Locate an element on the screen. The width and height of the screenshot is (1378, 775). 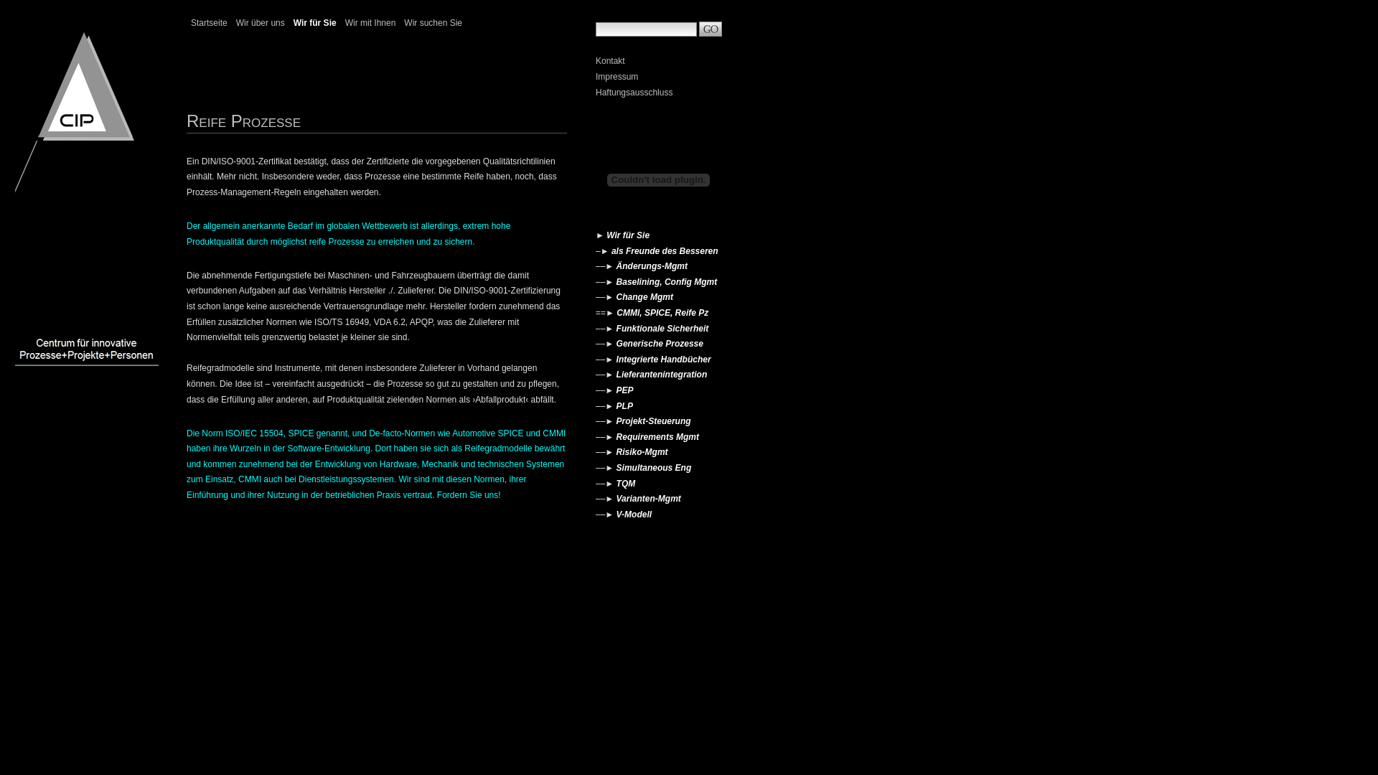
Baselining, Config Mgmt is located at coordinates (667, 282).